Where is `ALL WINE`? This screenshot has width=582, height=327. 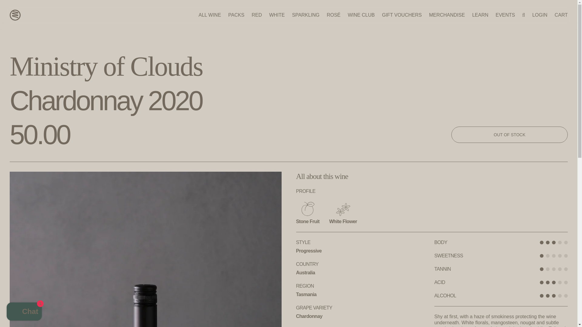
ALL WINE is located at coordinates (210, 15).